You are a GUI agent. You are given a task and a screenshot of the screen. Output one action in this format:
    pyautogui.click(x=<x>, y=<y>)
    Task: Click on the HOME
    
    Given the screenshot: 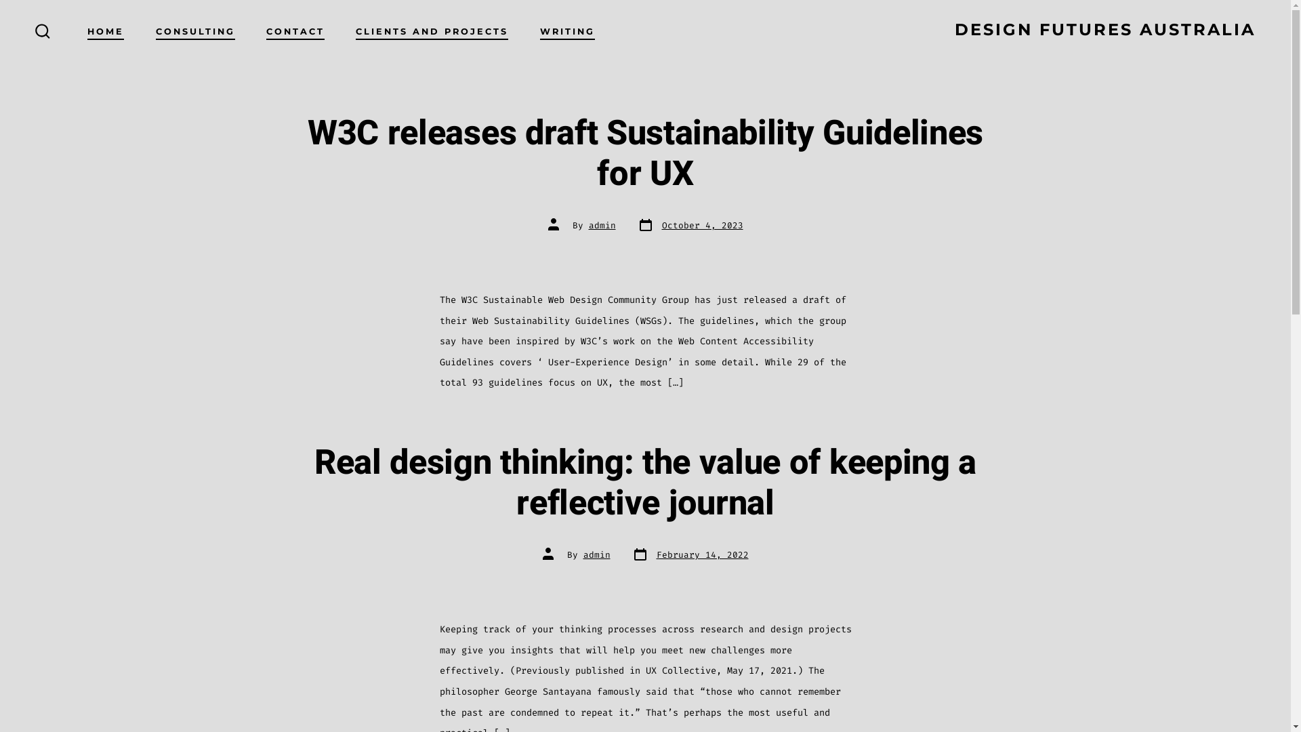 What is the action you would take?
    pyautogui.click(x=106, y=33)
    